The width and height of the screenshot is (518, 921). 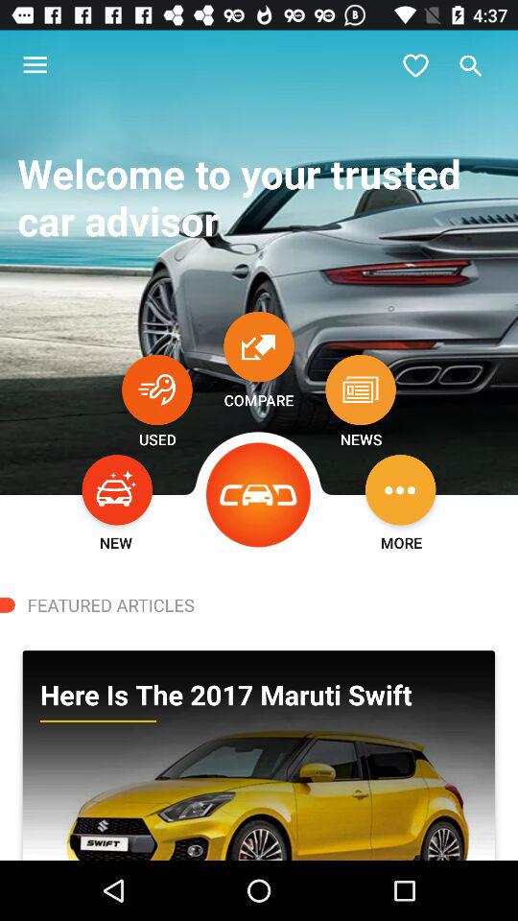 What do you see at coordinates (259, 495) in the screenshot?
I see `go back` at bounding box center [259, 495].